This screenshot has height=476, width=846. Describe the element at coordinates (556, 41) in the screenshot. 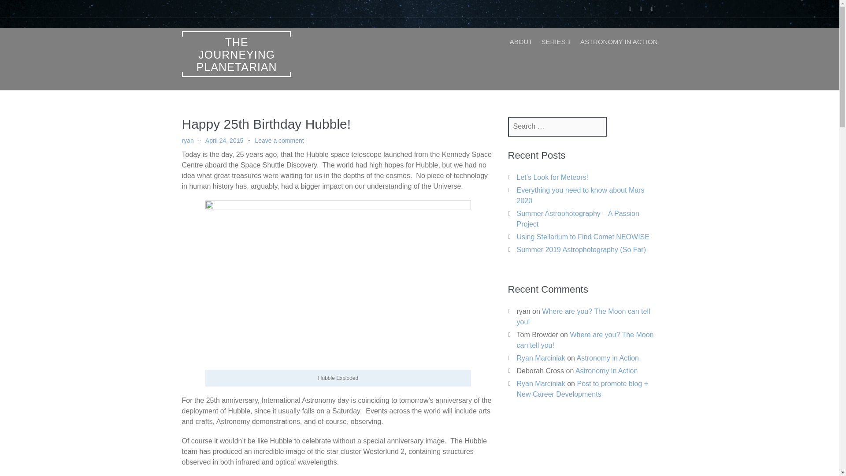

I see `SERIES` at that location.